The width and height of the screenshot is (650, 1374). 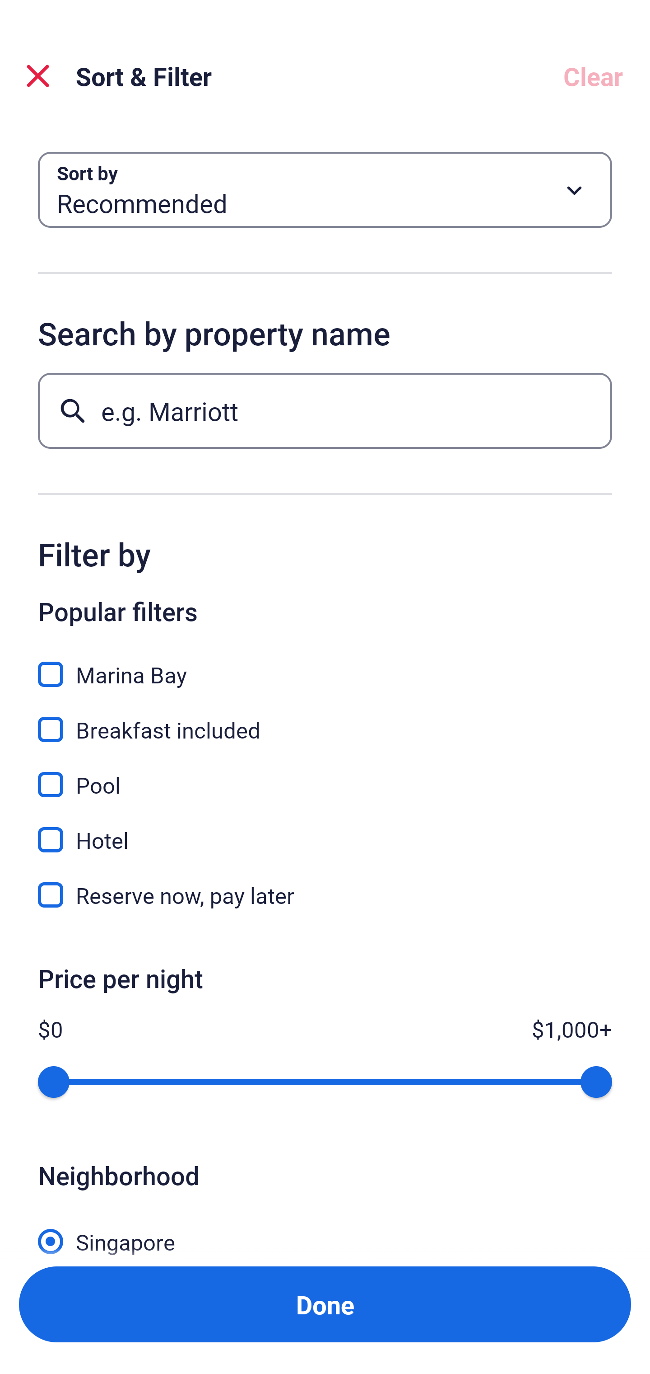 What do you see at coordinates (325, 410) in the screenshot?
I see `e.g. Marriott Button` at bounding box center [325, 410].